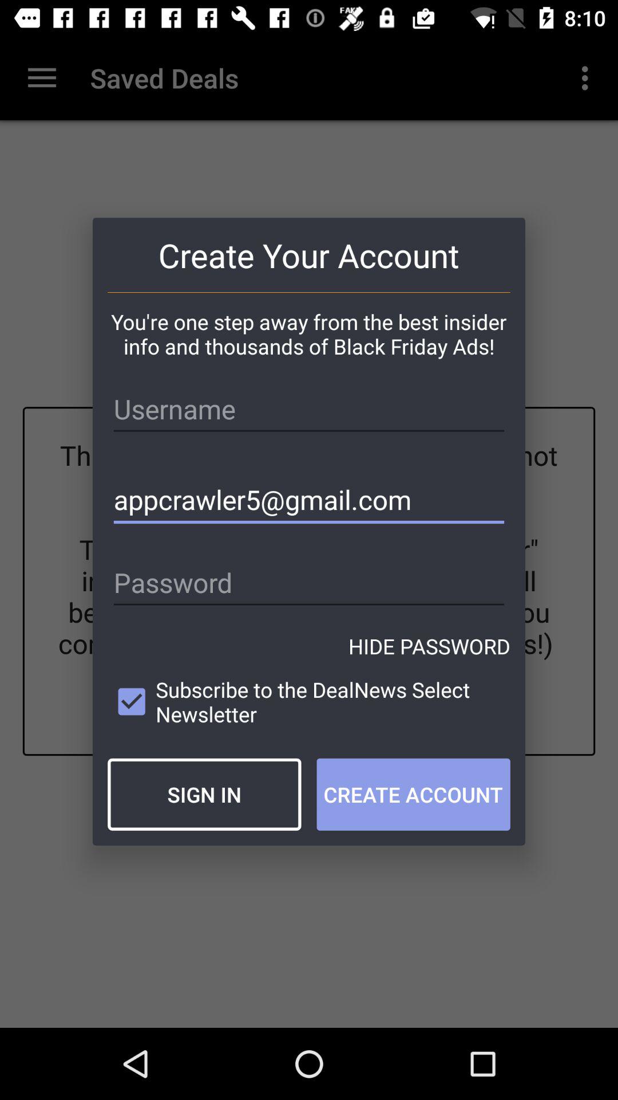 Image resolution: width=618 pixels, height=1100 pixels. What do you see at coordinates (309, 701) in the screenshot?
I see `scroll until subscribe to the` at bounding box center [309, 701].